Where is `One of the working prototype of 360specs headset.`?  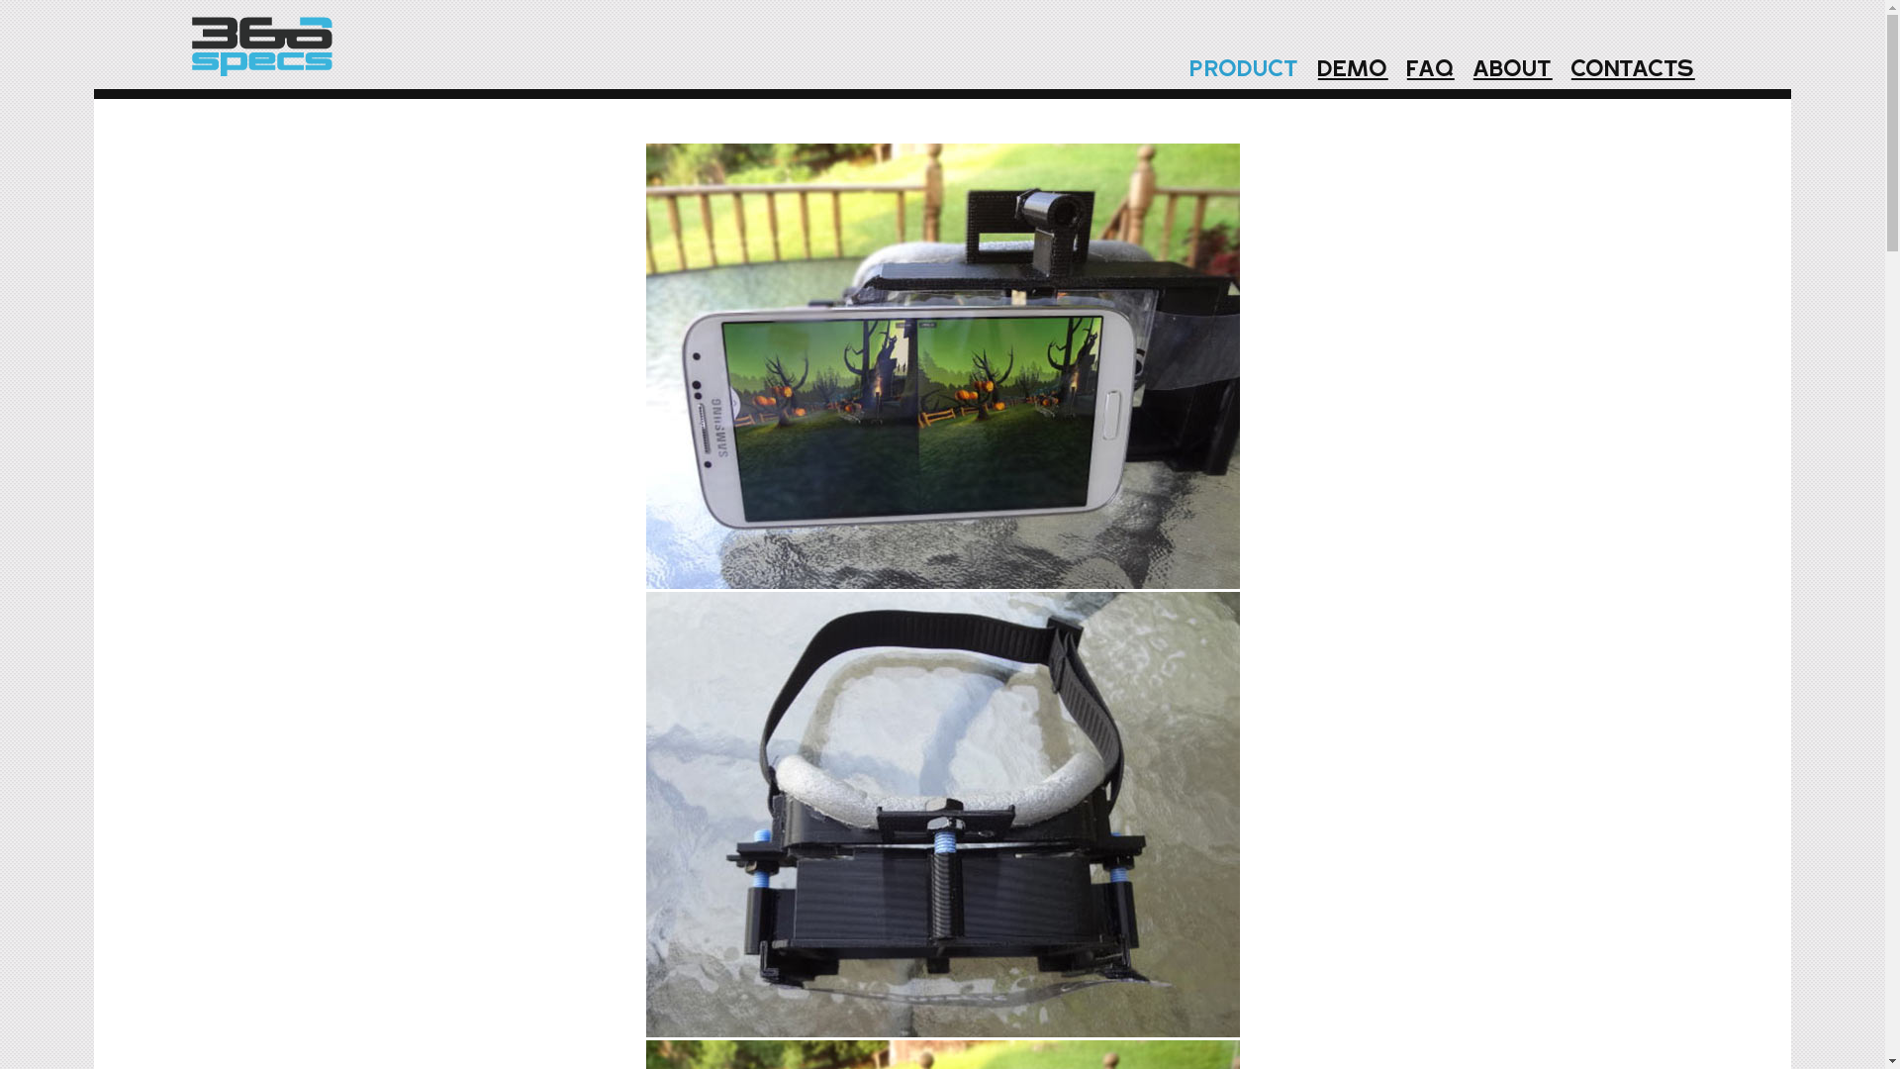
One of the working prototype of 360specs headset. is located at coordinates (942, 815).